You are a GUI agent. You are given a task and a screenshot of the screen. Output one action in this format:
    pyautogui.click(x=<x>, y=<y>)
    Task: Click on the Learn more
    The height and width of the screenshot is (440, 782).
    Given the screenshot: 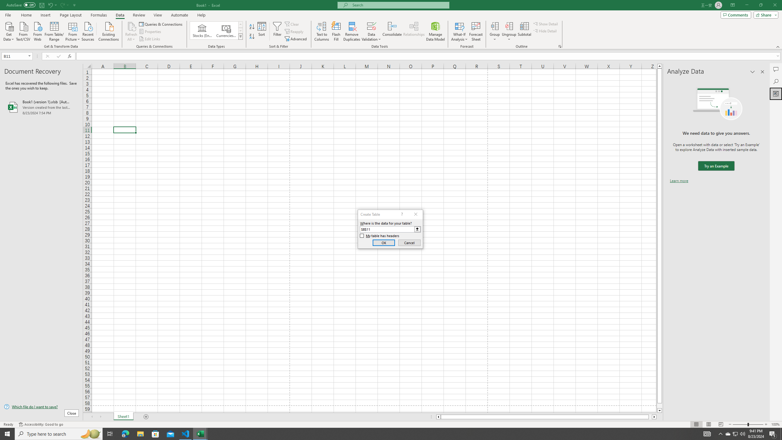 What is the action you would take?
    pyautogui.click(x=679, y=181)
    